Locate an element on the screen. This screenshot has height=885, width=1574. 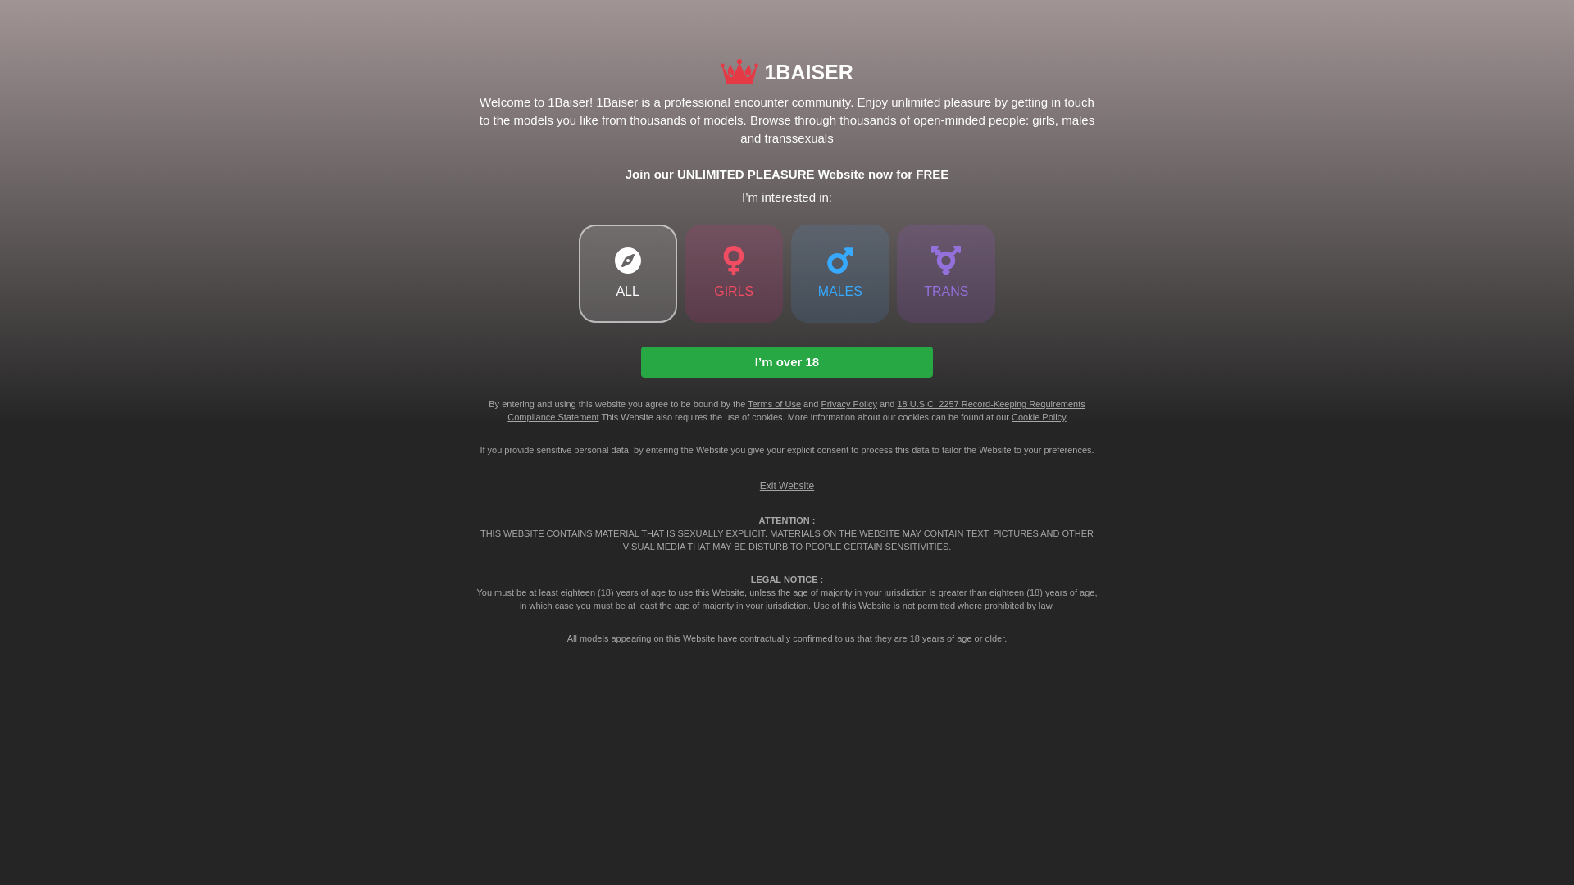
Bas-Rhin
21 is located at coordinates (1412, 146).